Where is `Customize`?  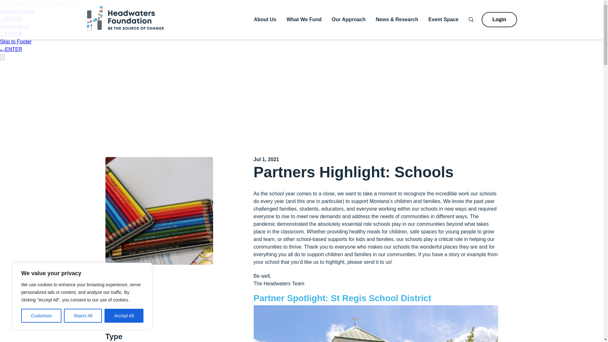 Customize is located at coordinates (41, 316).